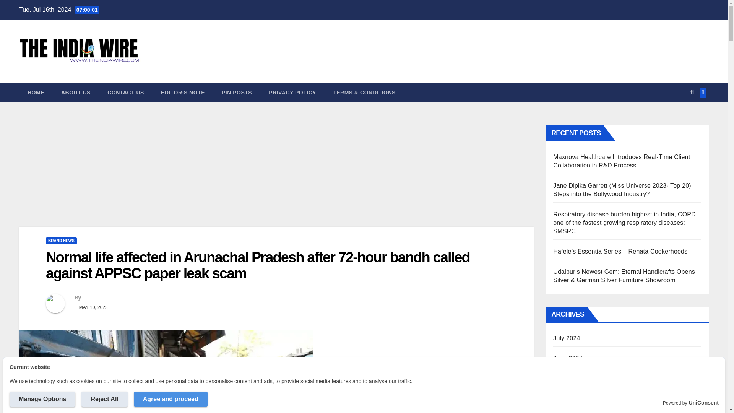  I want to click on BRAND NEWS, so click(61, 241).